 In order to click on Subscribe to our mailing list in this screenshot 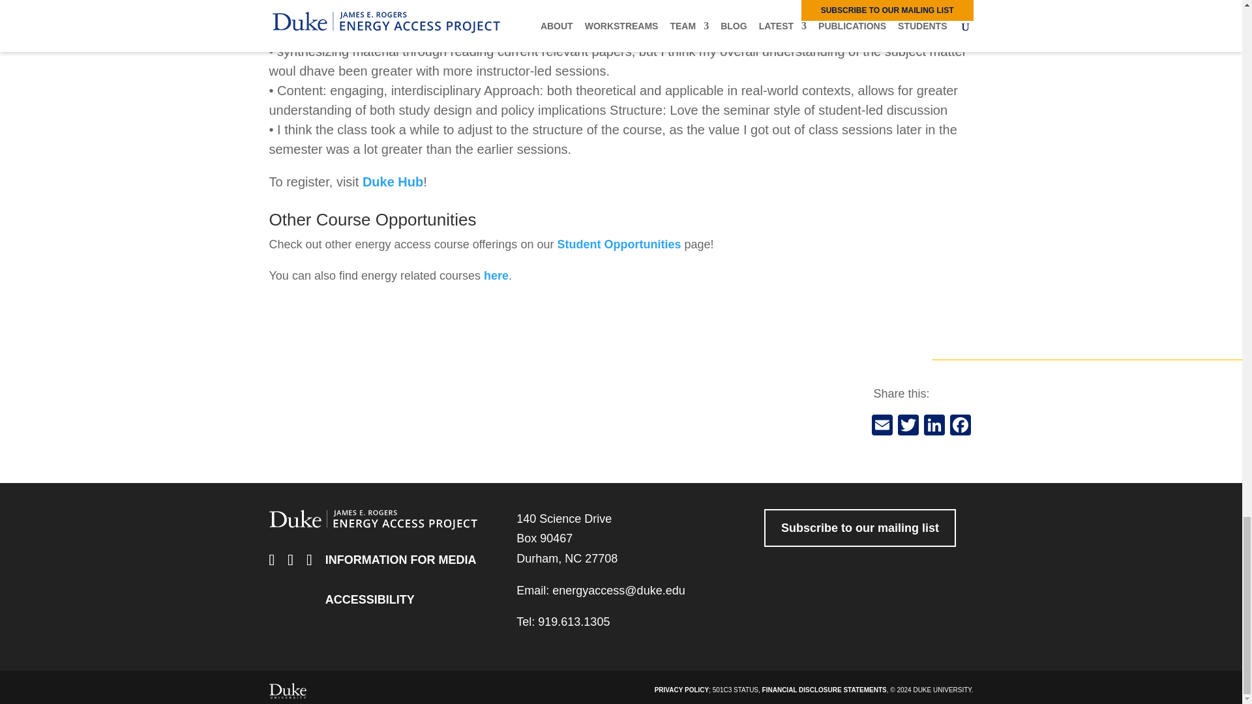, I will do `click(859, 528)`.